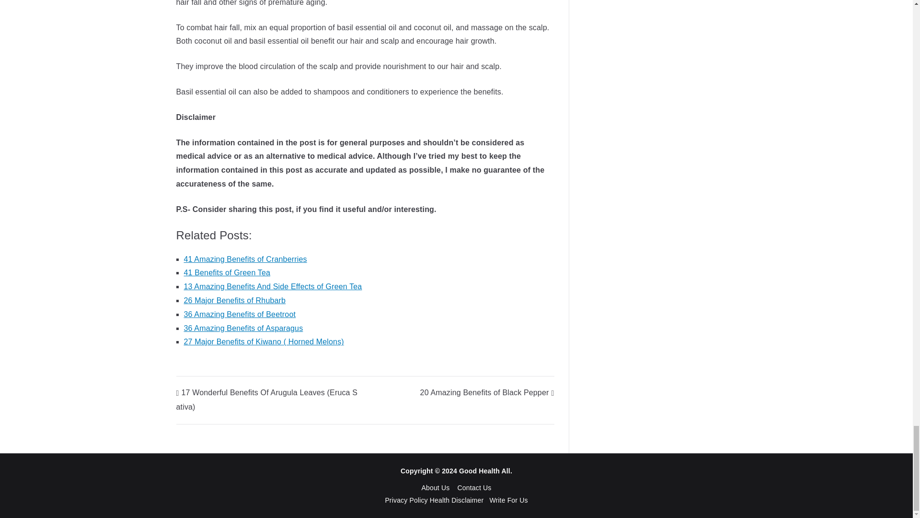 This screenshot has height=518, width=920. I want to click on 36 Amazing Benefits of Beetroot, so click(240, 314).